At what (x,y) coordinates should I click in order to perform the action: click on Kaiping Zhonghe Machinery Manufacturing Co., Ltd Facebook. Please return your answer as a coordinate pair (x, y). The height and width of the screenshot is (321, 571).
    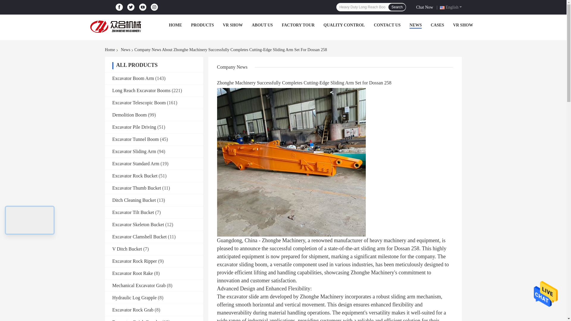
    Looking at the image, I should click on (119, 7).